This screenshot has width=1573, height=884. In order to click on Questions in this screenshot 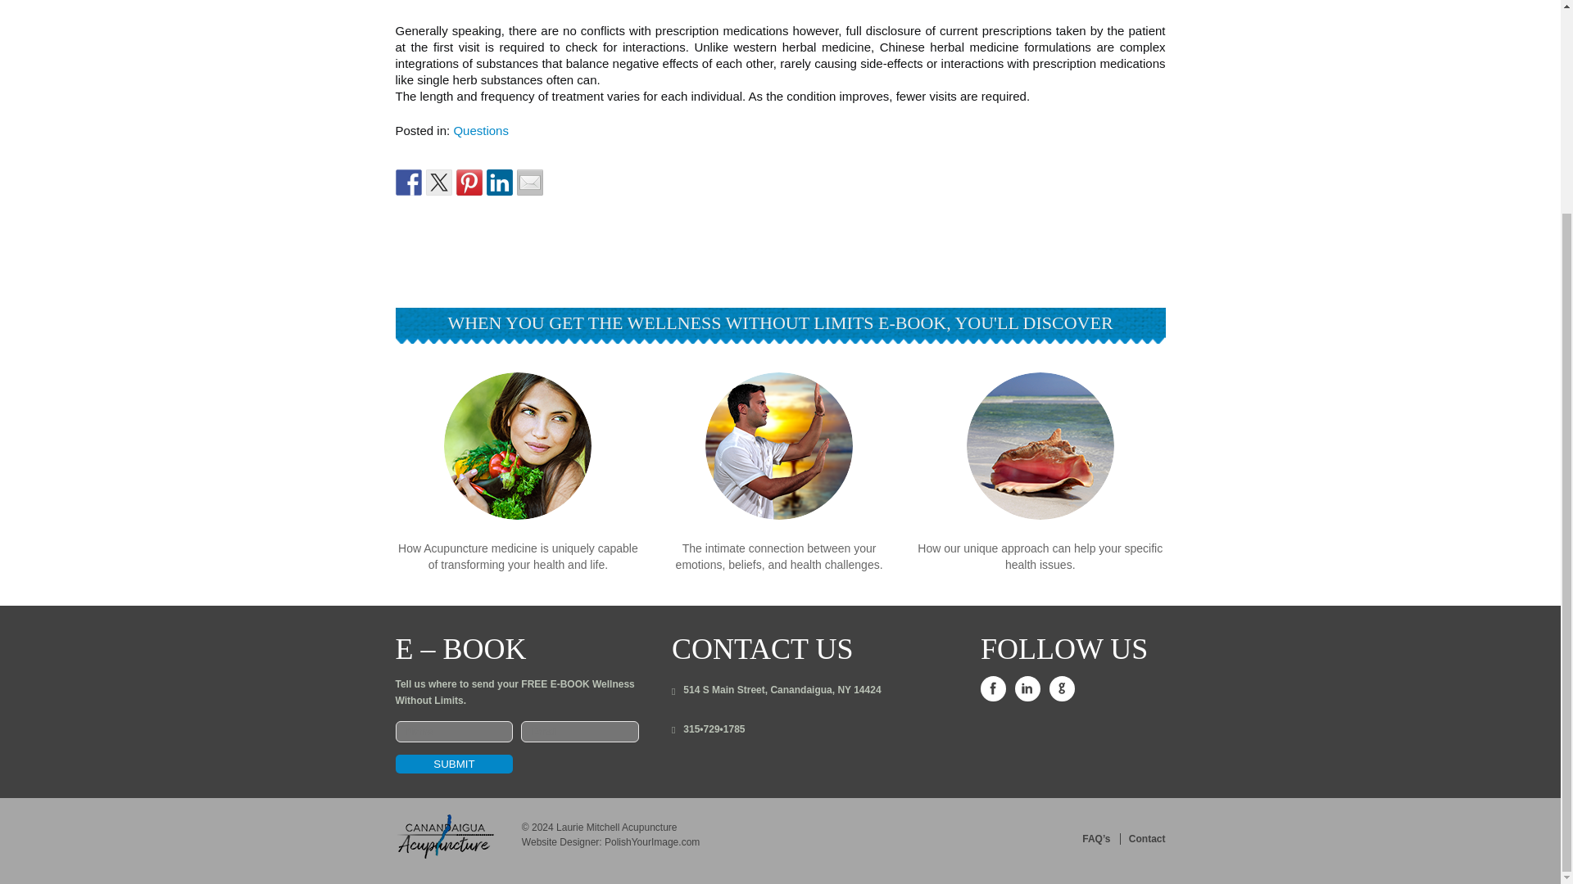, I will do `click(480, 131)`.